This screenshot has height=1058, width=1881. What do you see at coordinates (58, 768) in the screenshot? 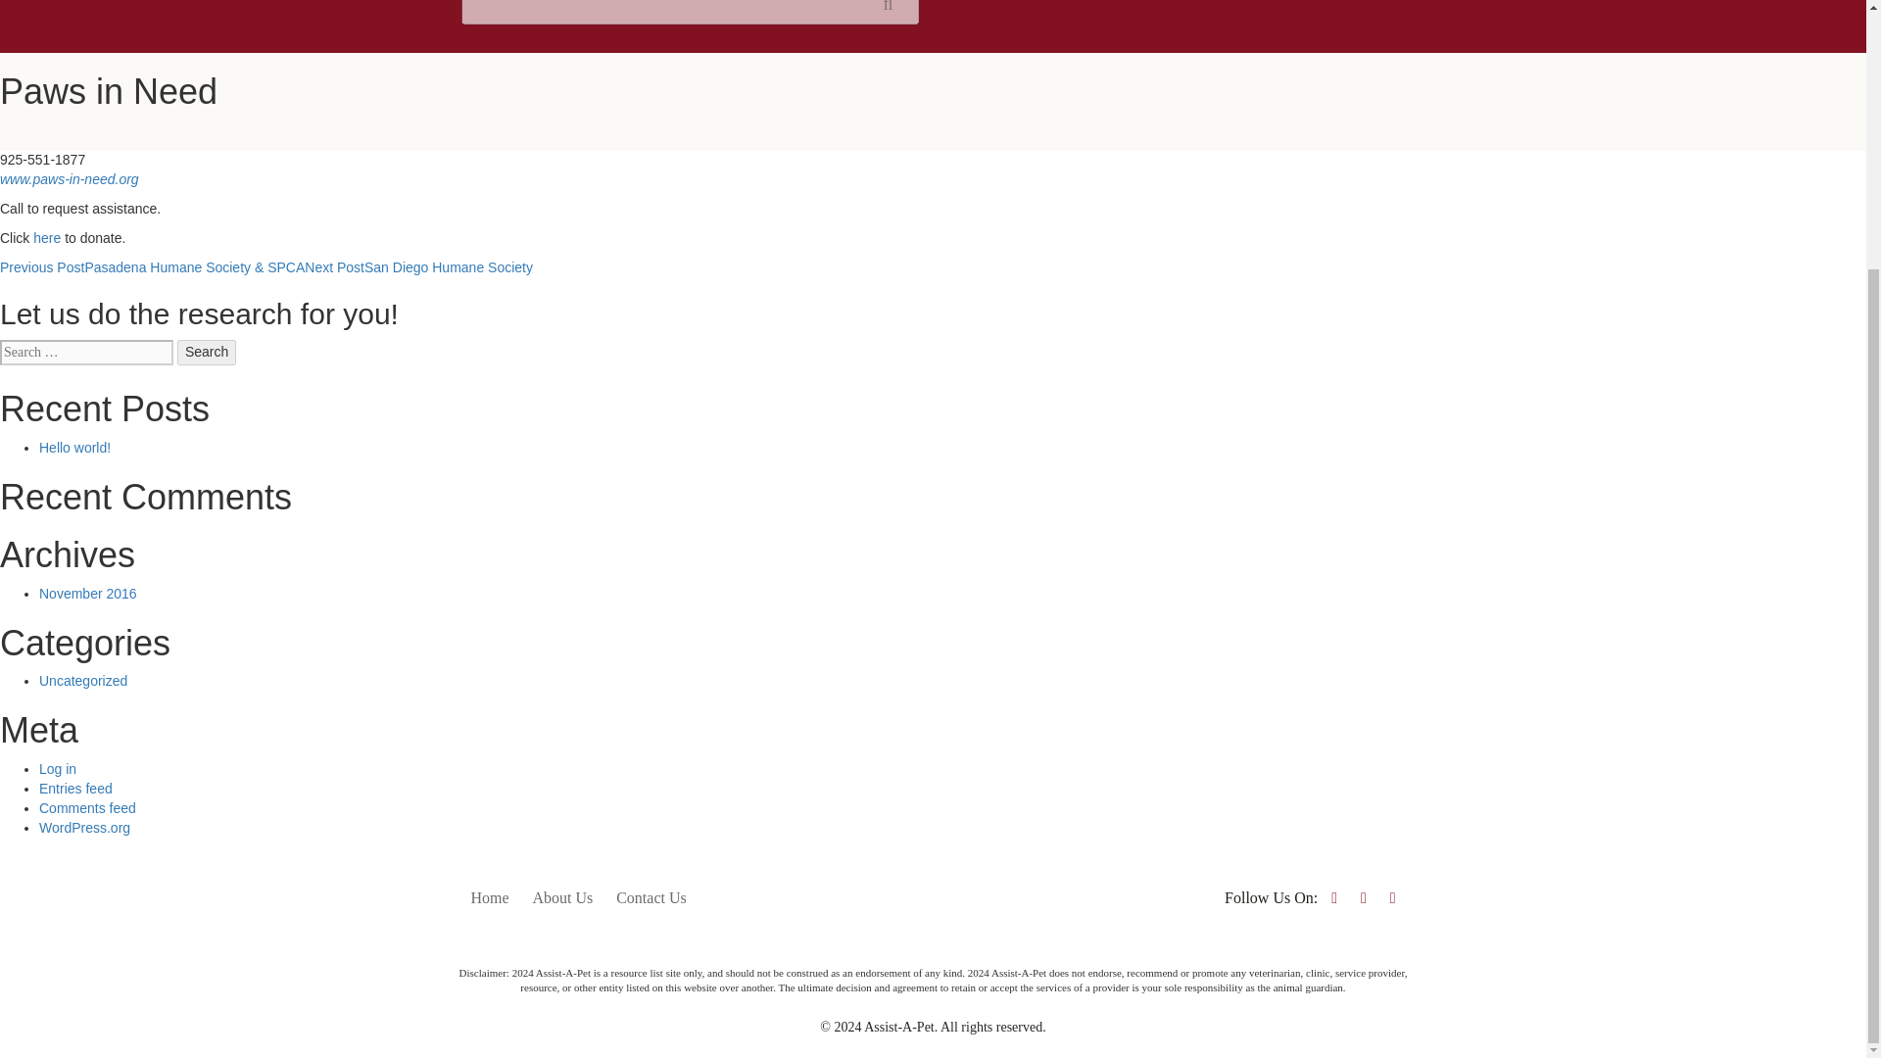
I see `Log in` at bounding box center [58, 768].